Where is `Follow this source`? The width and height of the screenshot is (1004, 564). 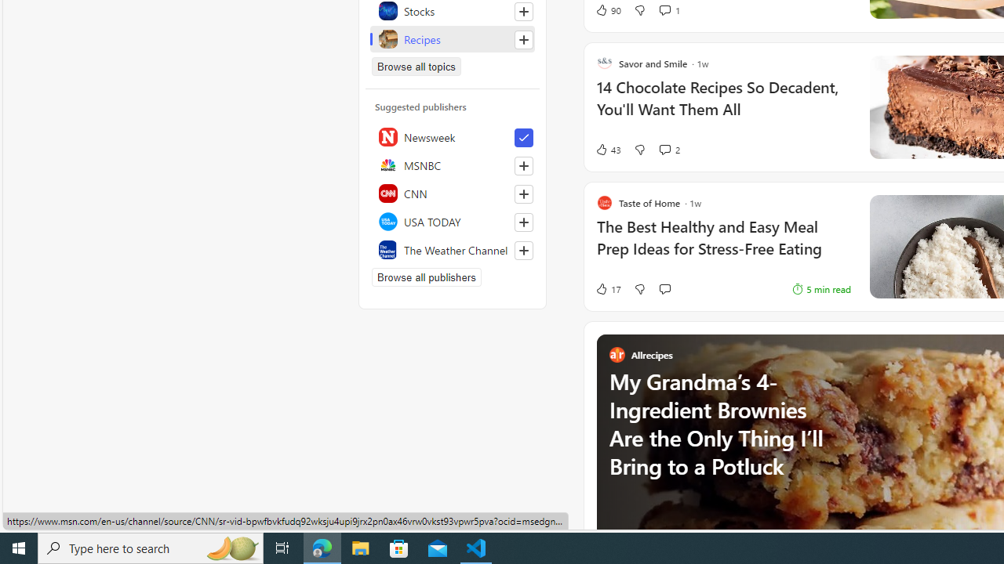
Follow this source is located at coordinates (524, 251).